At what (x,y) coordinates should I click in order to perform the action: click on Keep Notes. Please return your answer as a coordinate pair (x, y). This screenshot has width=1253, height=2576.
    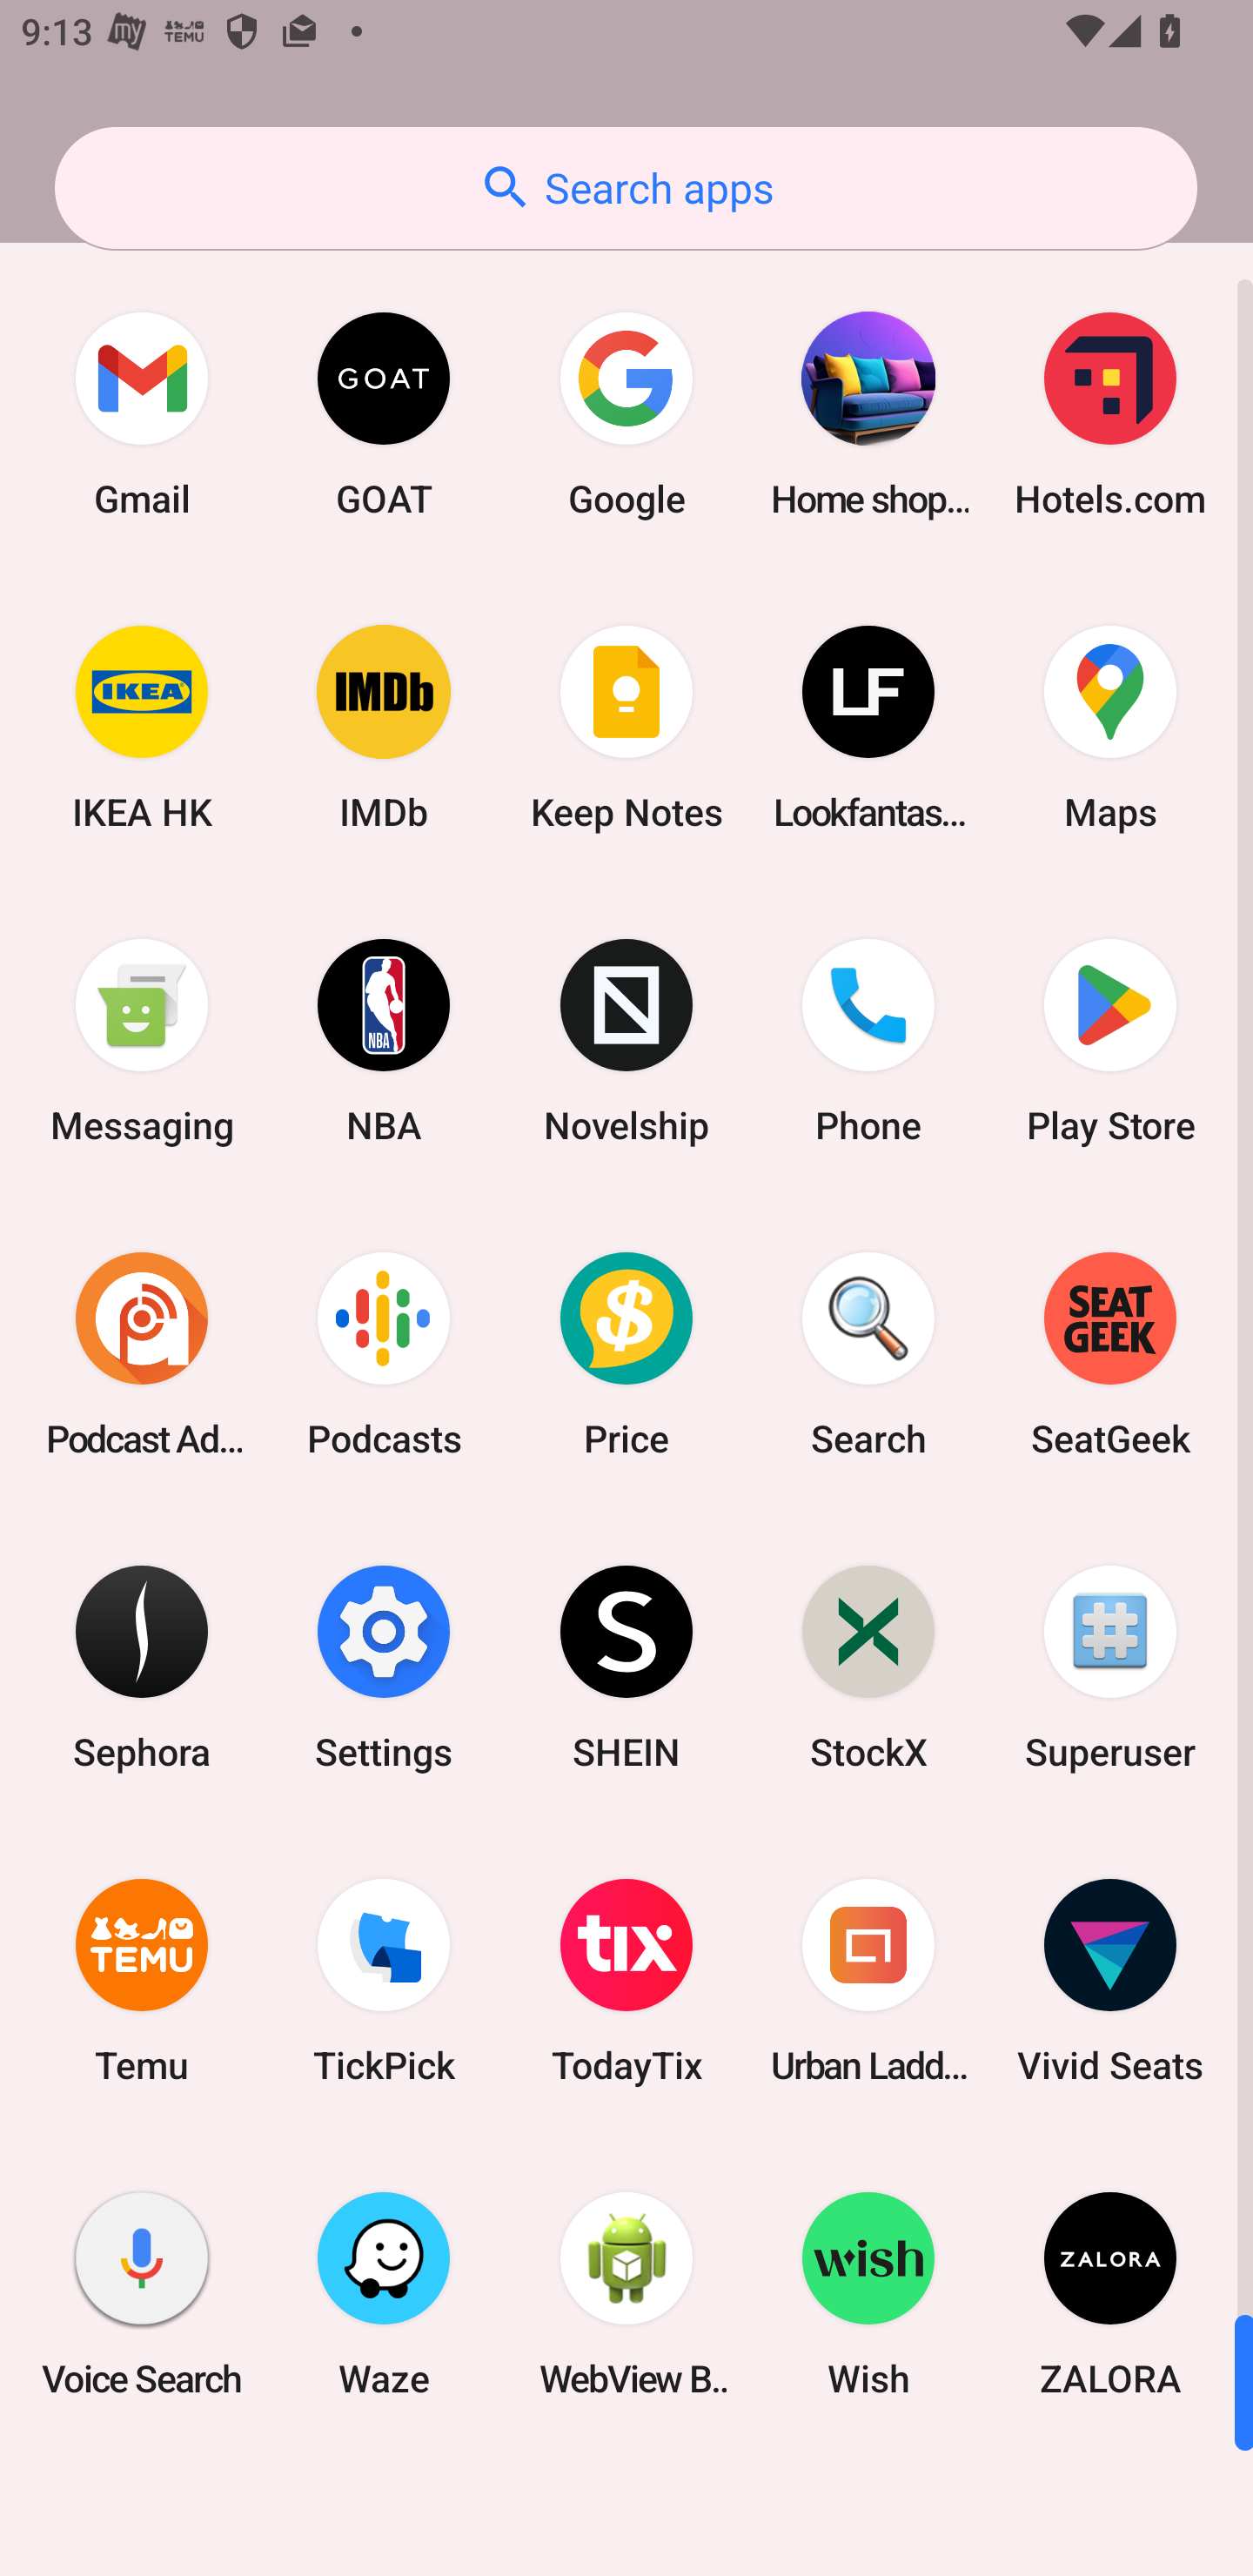
    Looking at the image, I should click on (626, 728).